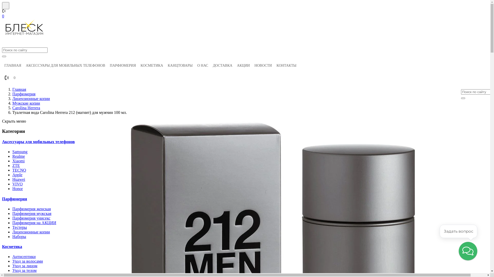  I want to click on VIVO, so click(17, 184).